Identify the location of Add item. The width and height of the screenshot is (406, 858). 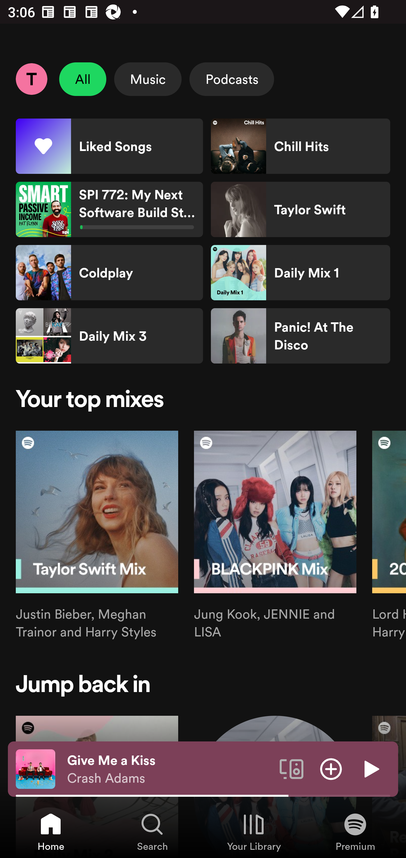
(331, 769).